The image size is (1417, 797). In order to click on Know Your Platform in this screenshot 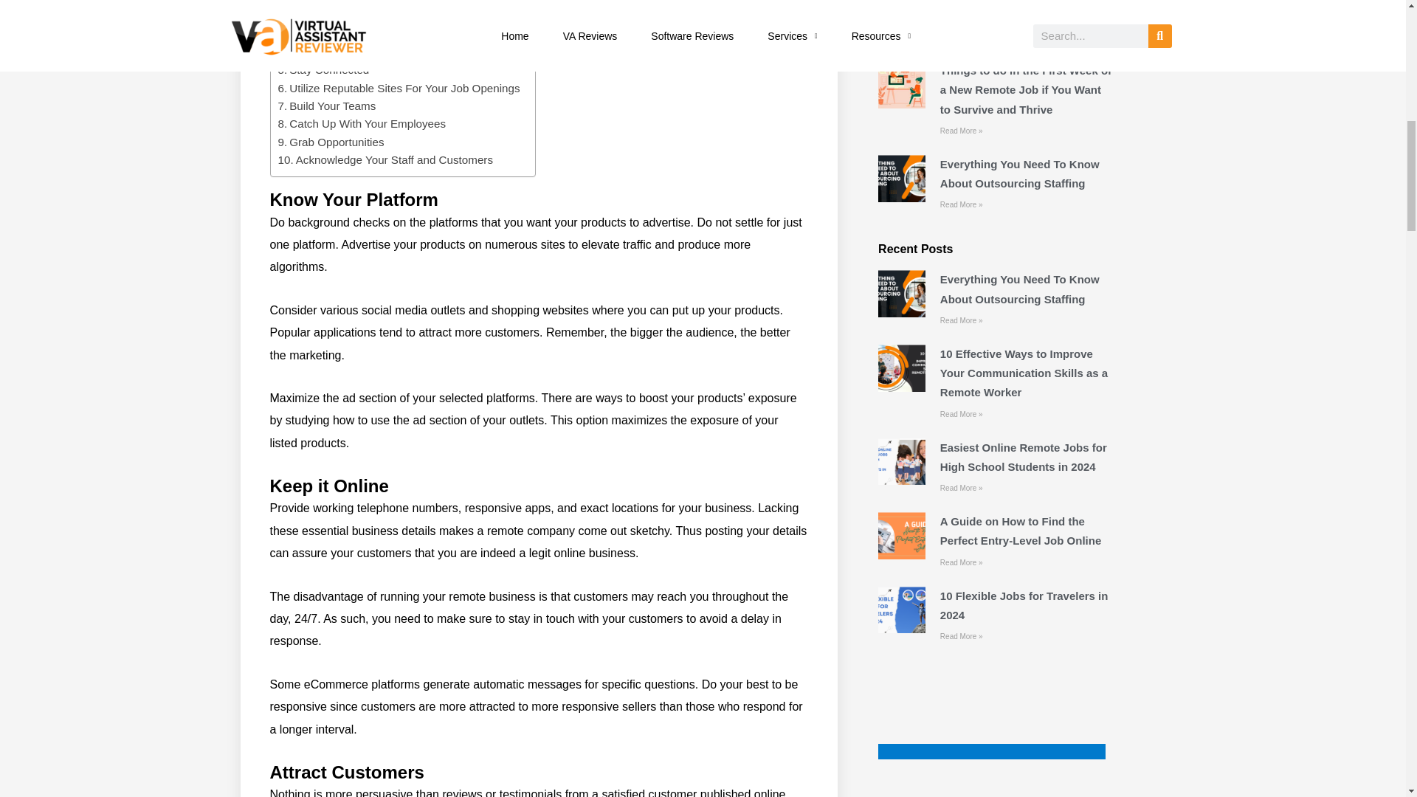, I will do `click(332, 3)`.